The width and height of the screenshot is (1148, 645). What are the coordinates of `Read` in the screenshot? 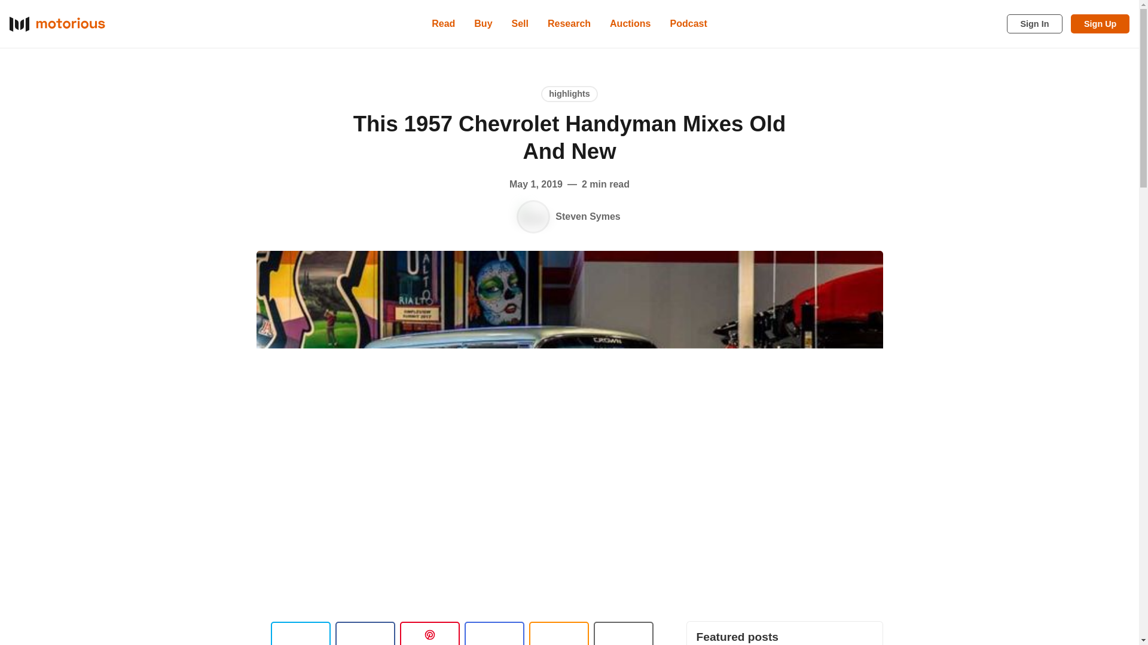 It's located at (444, 23).